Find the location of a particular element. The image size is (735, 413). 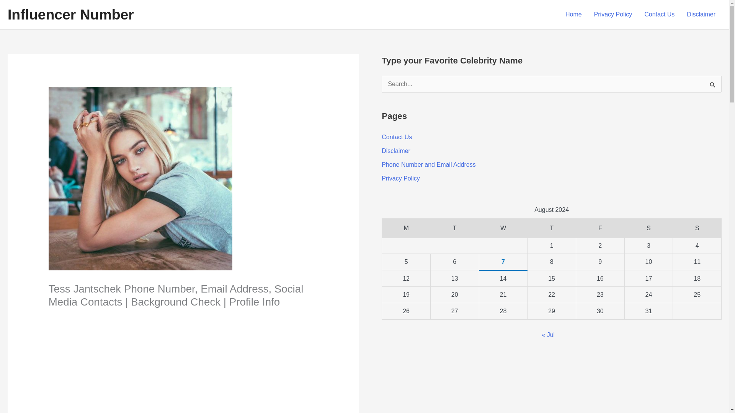

Advertisement is located at coordinates (183, 367).